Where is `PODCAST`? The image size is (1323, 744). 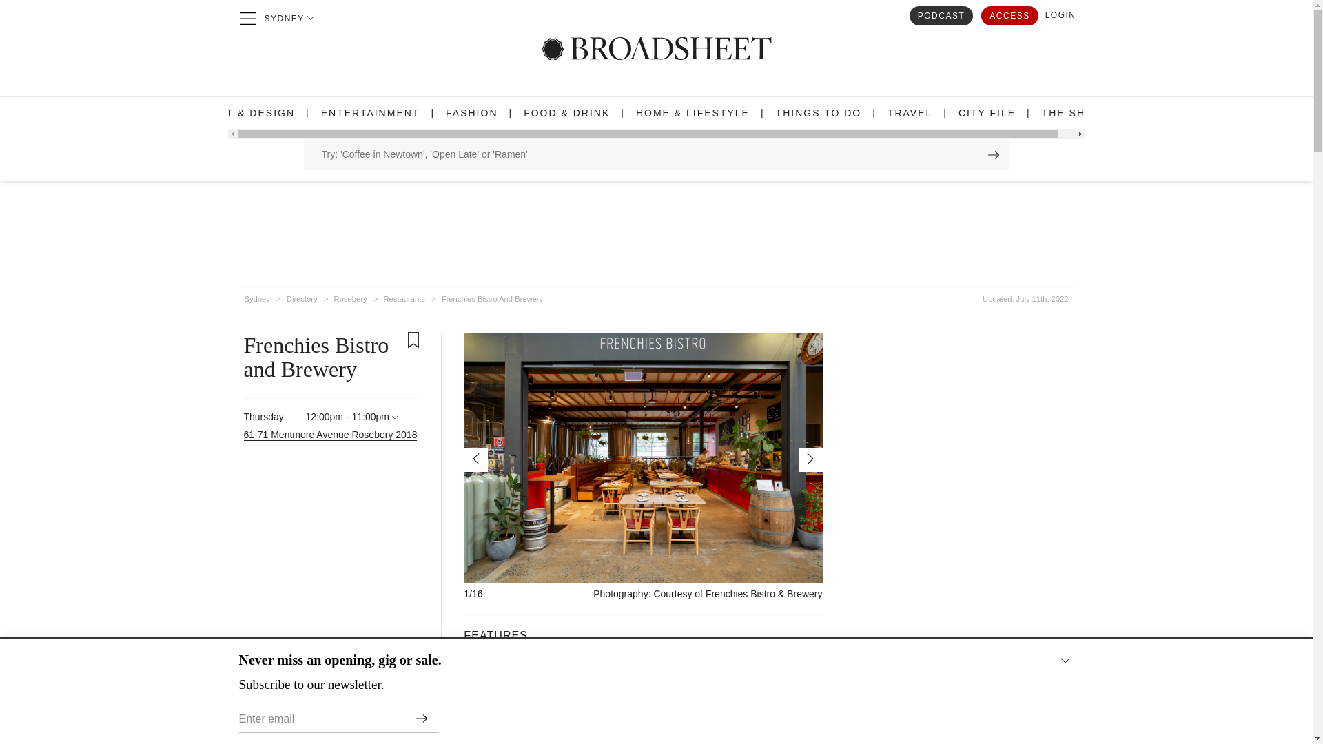 PODCAST is located at coordinates (941, 14).